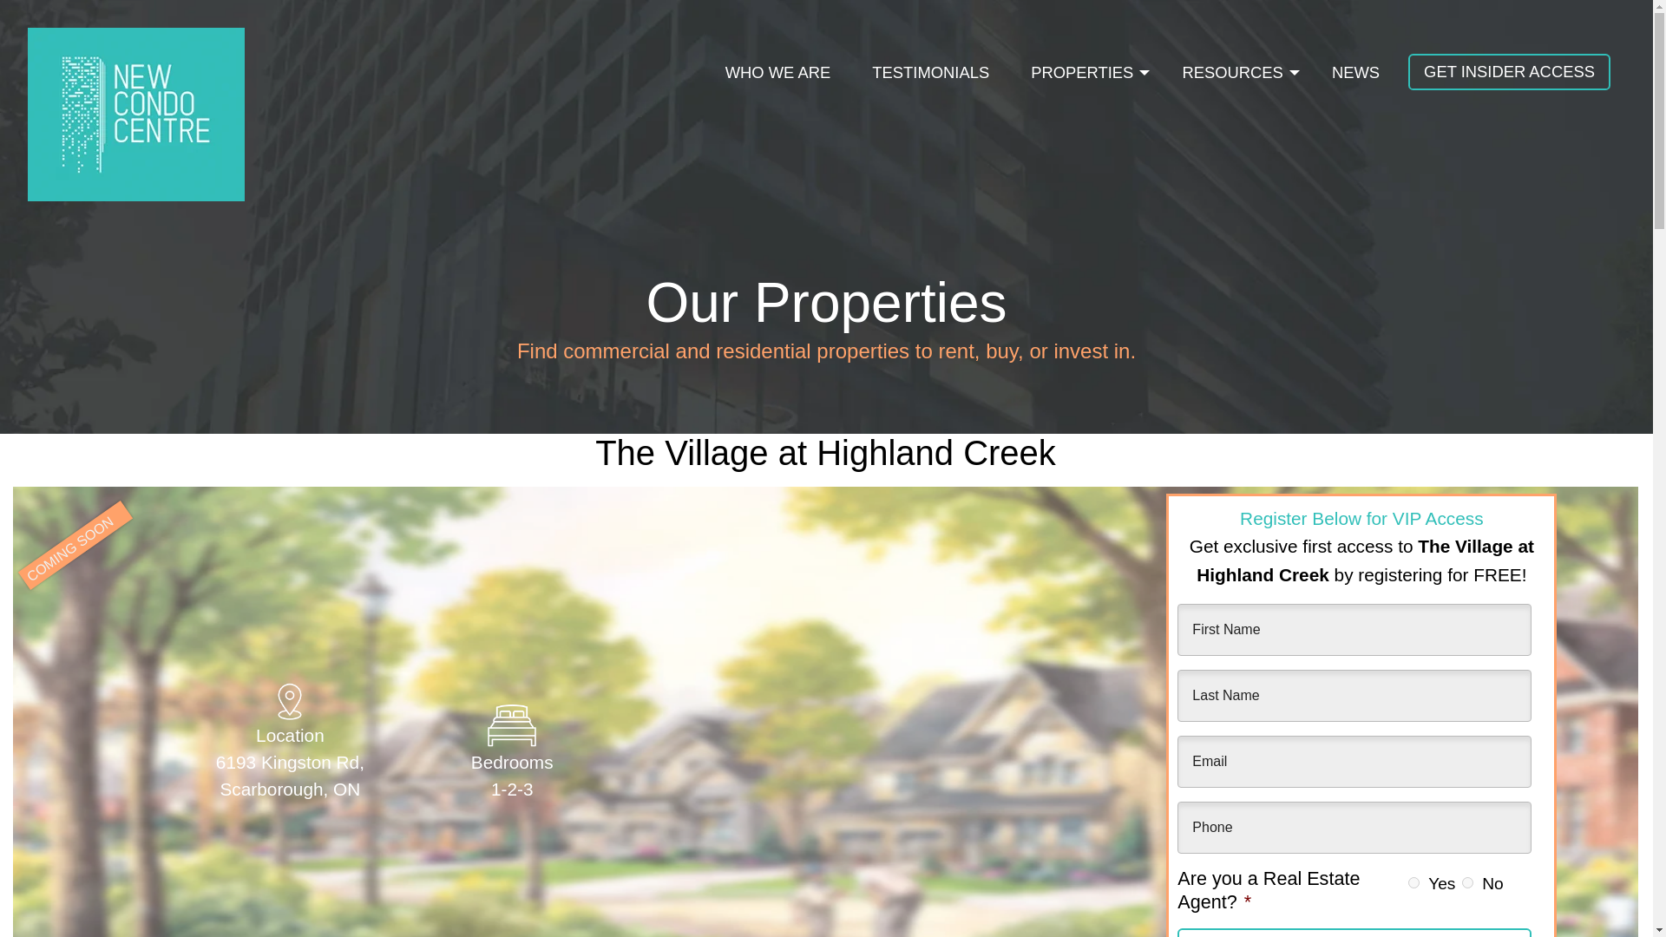 Image resolution: width=1666 pixels, height=937 pixels. Describe the element at coordinates (1355, 73) in the screenshot. I see `NEWS` at that location.